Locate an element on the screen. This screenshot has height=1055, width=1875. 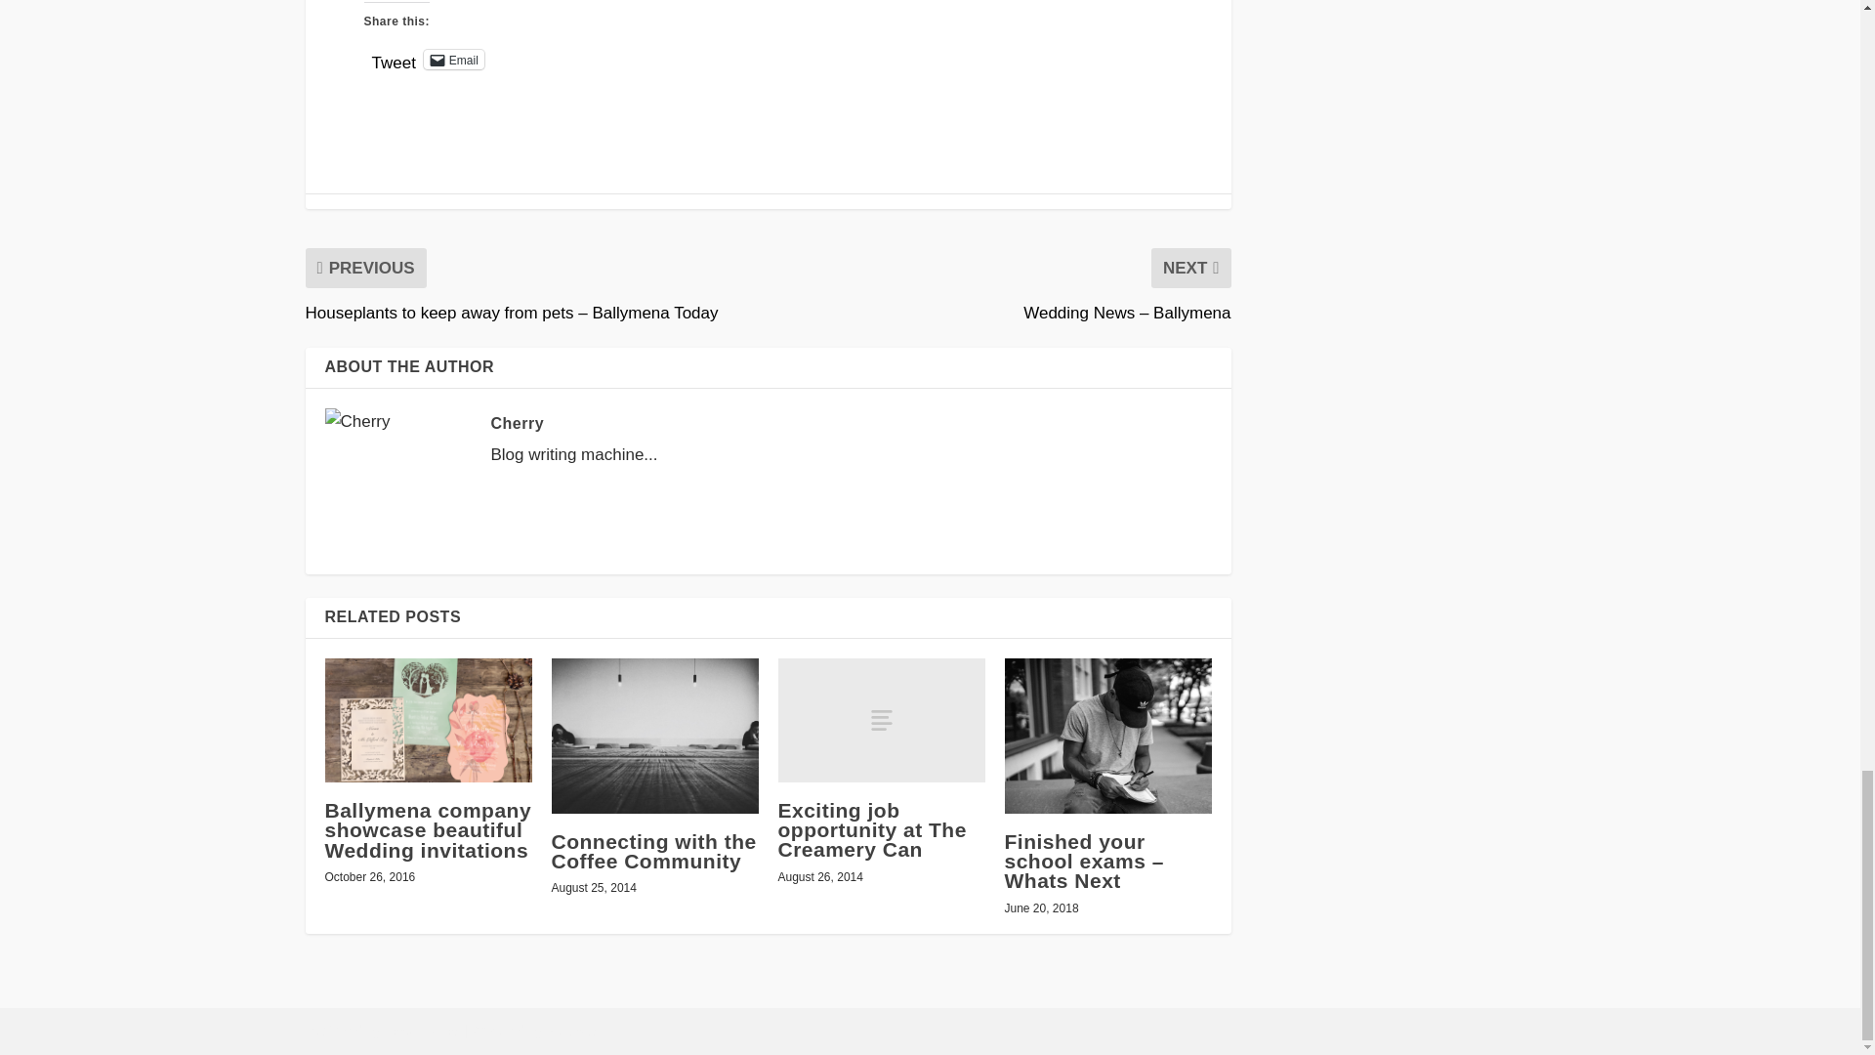
Cherry is located at coordinates (516, 423).